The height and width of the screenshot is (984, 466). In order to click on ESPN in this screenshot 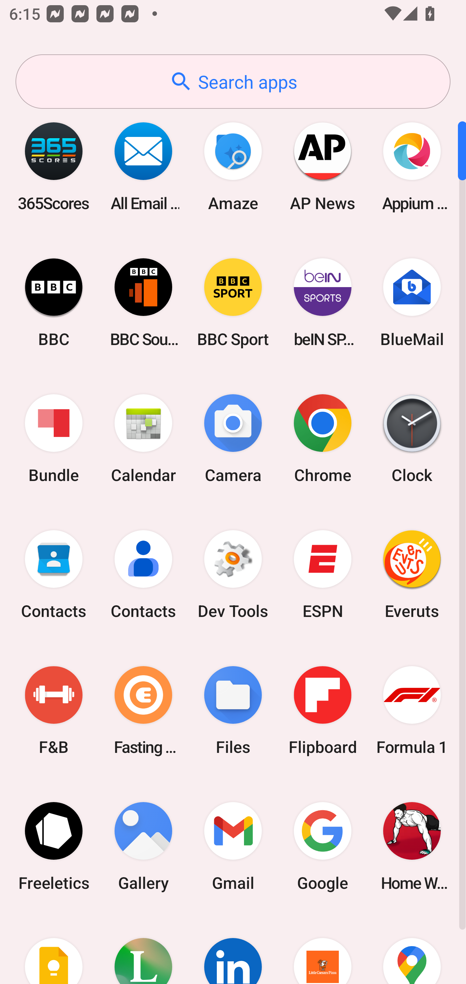, I will do `click(322, 575)`.